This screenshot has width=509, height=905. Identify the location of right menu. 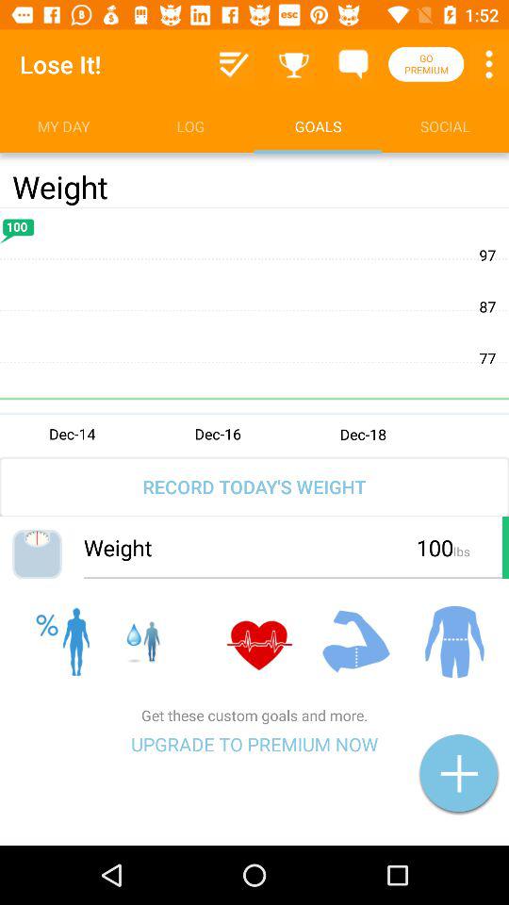
(234, 64).